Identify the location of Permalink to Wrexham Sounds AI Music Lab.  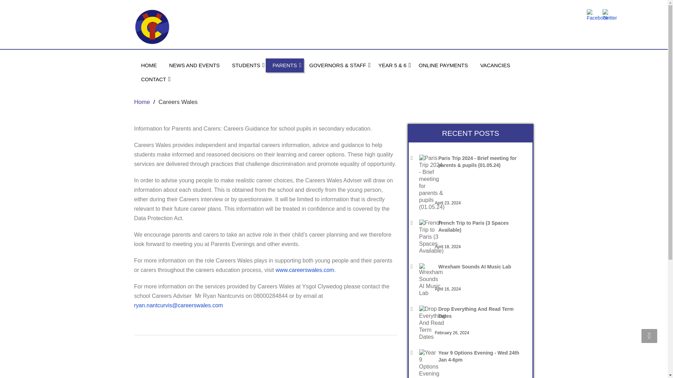
(480, 267).